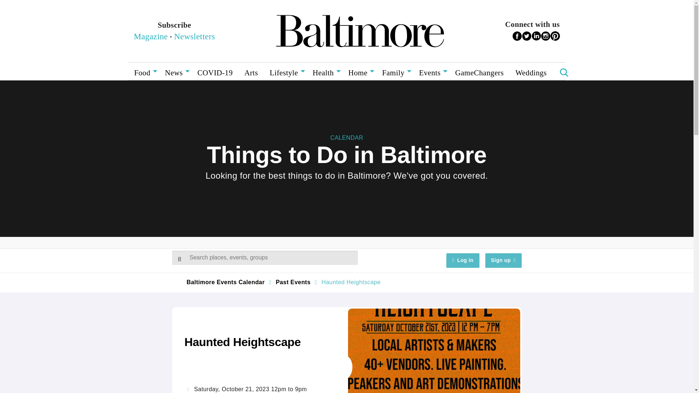  Describe the element at coordinates (175, 71) in the screenshot. I see `News` at that location.